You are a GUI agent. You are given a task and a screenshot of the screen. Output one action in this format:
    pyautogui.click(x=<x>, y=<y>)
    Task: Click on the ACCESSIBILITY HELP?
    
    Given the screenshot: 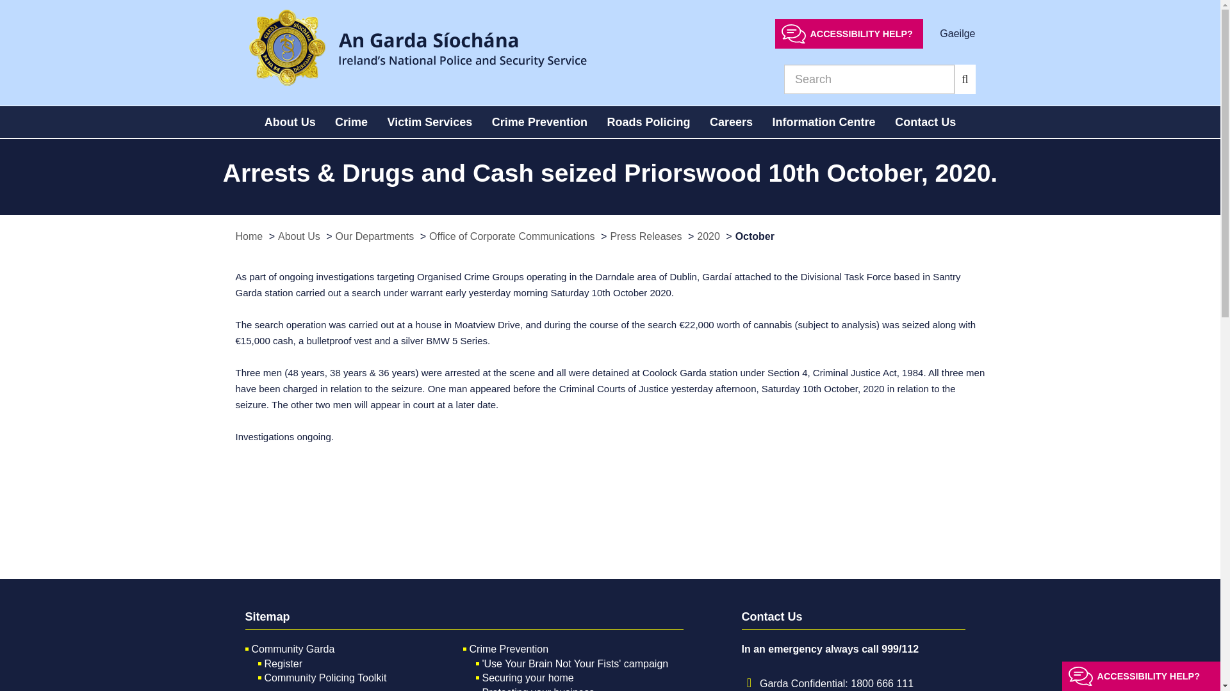 What is the action you would take?
    pyautogui.click(x=849, y=33)
    